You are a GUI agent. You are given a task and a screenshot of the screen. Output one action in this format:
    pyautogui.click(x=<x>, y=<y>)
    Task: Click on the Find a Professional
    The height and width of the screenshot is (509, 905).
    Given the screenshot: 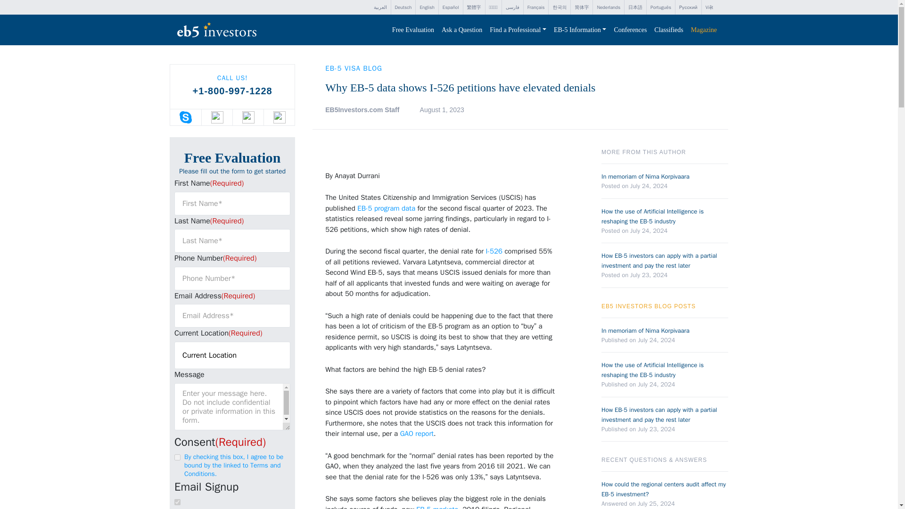 What is the action you would take?
    pyautogui.click(x=518, y=30)
    